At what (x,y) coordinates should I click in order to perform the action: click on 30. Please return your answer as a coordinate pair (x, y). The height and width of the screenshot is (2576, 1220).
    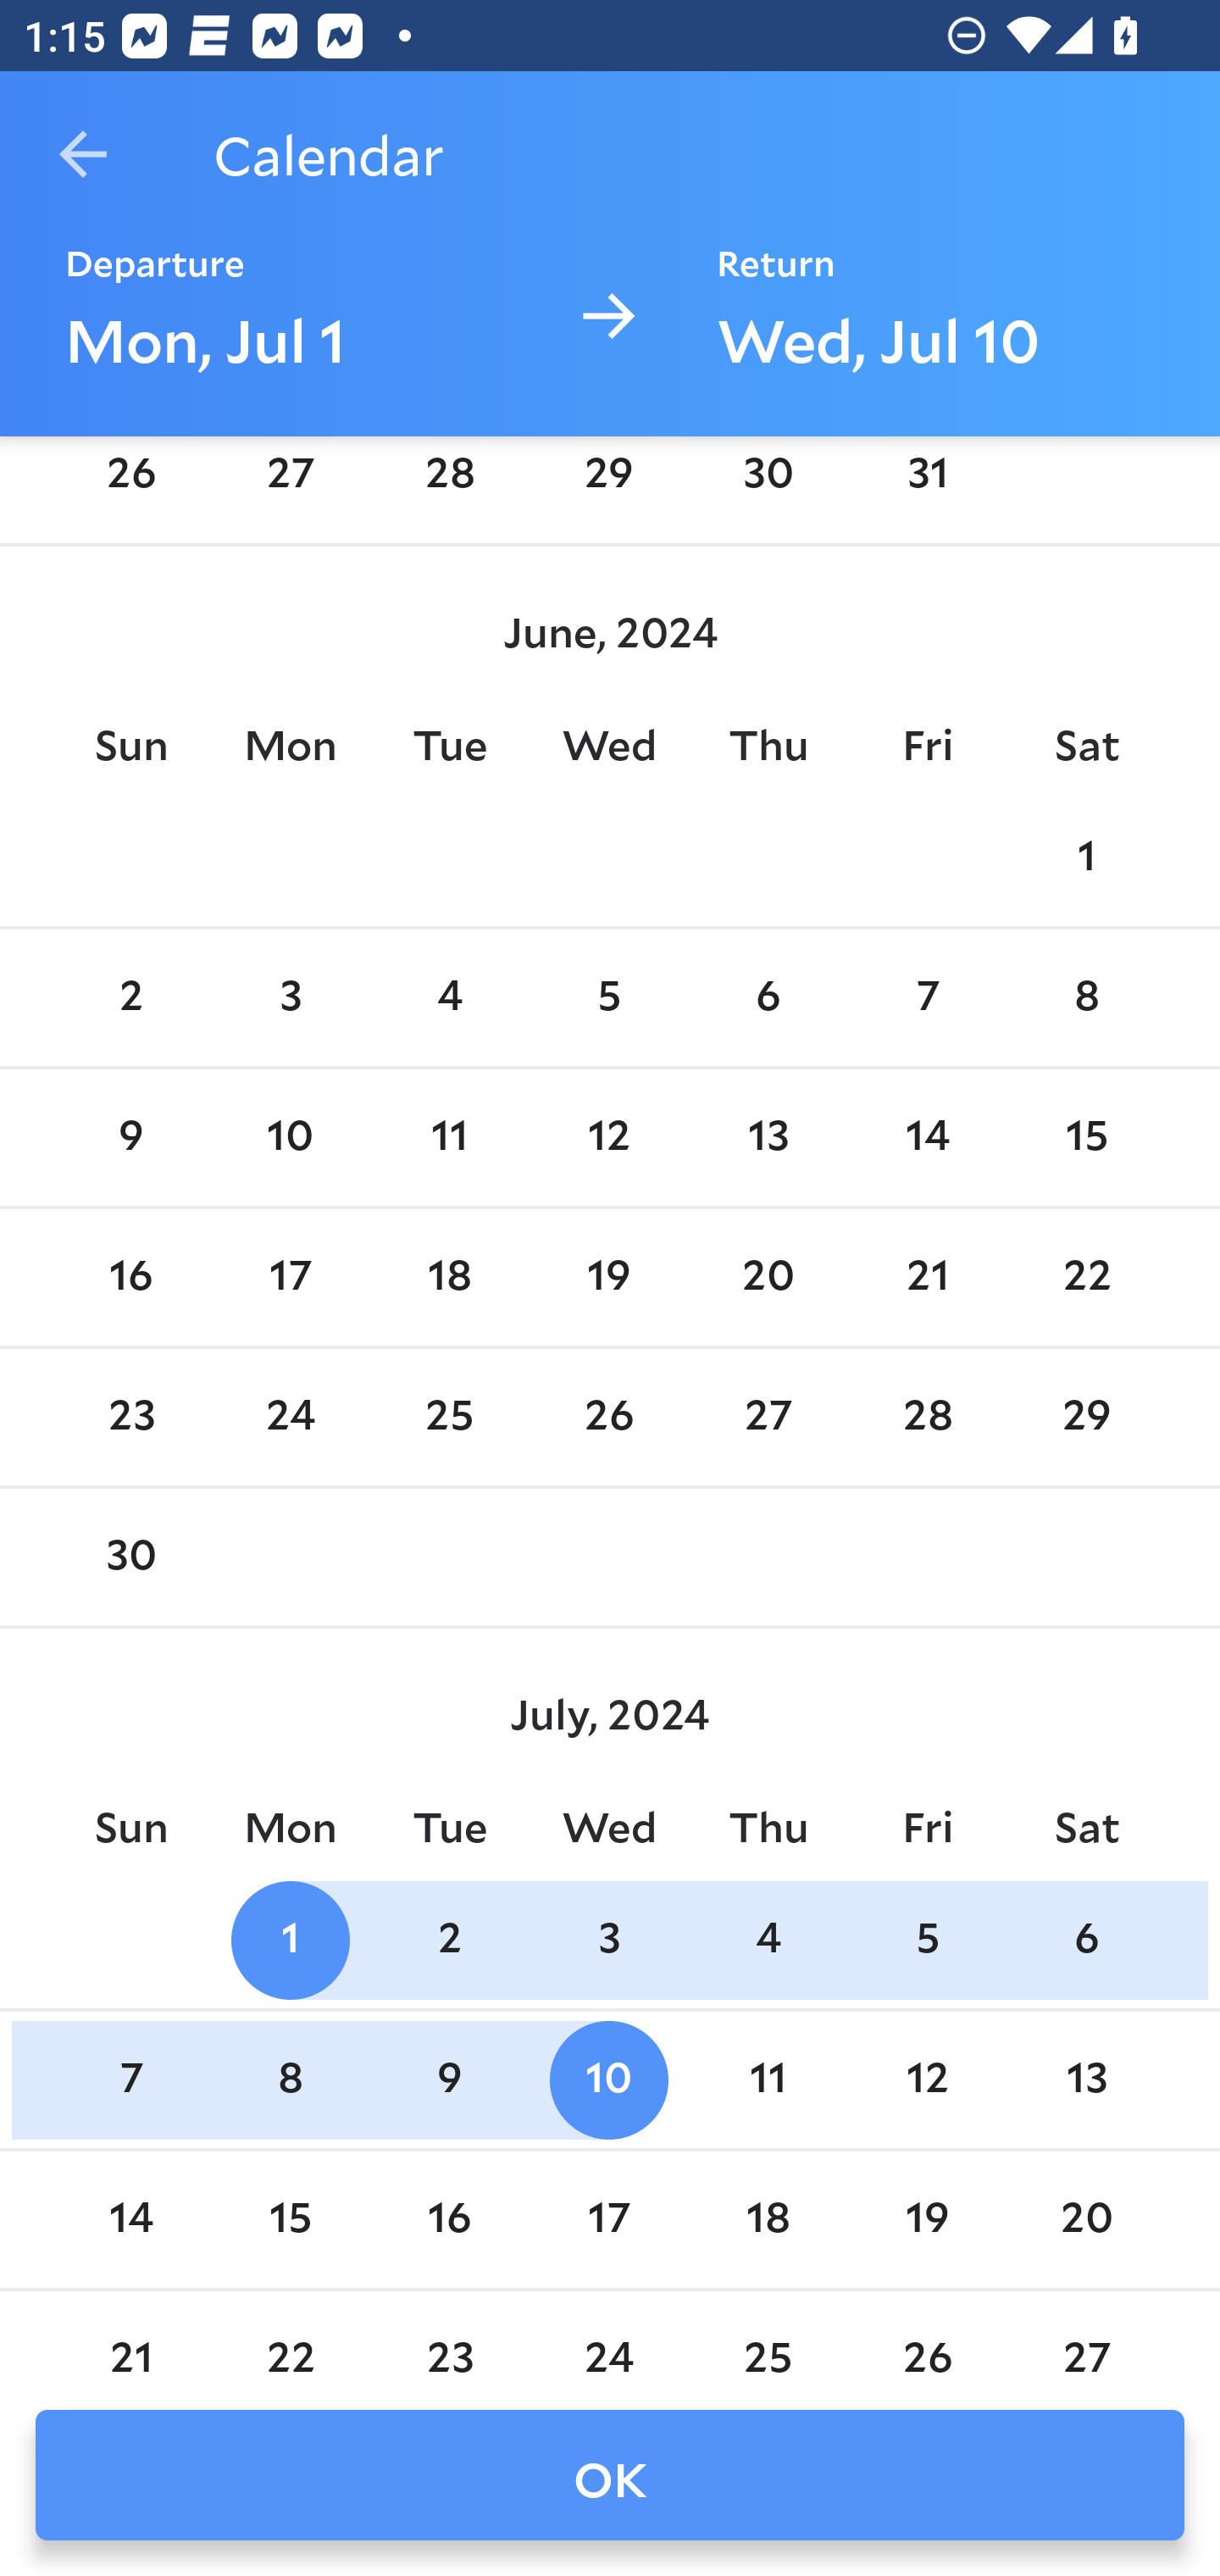
    Looking at the image, I should click on (768, 485).